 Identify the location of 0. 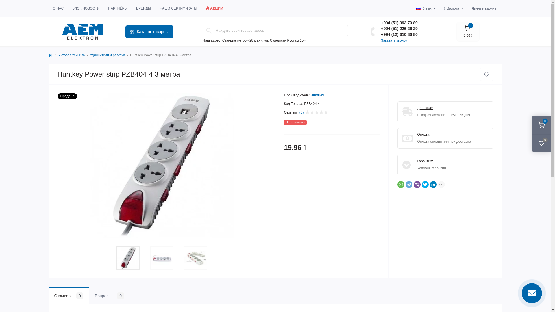
(541, 125).